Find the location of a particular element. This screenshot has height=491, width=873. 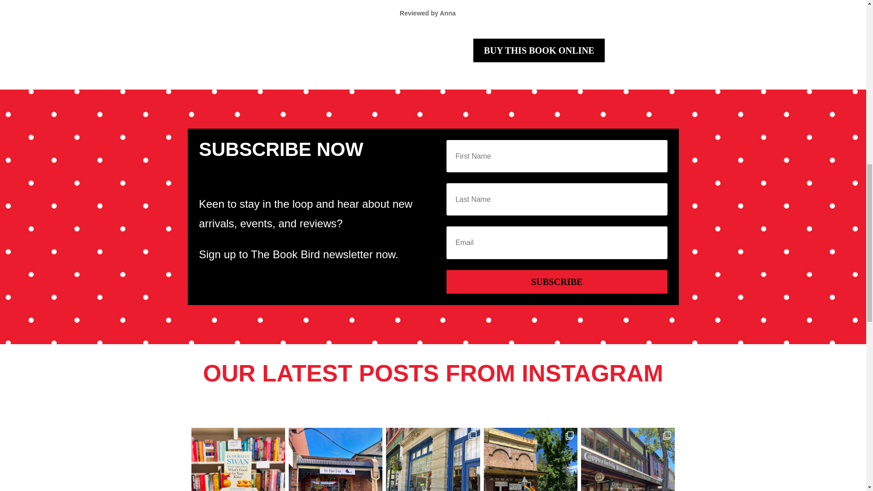

SUBSCRIBE is located at coordinates (557, 282).